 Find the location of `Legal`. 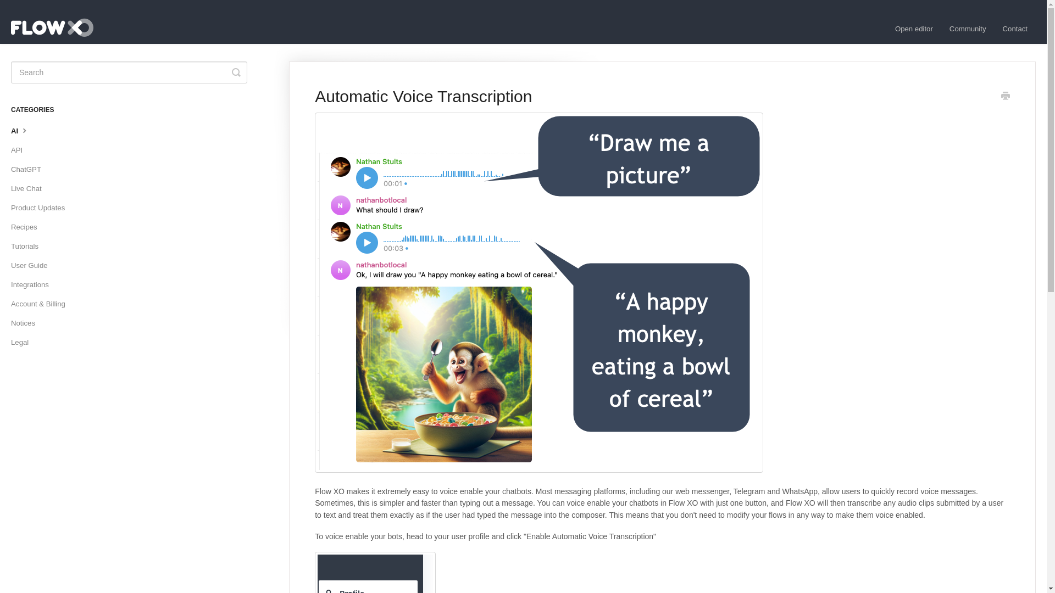

Legal is located at coordinates (24, 343).